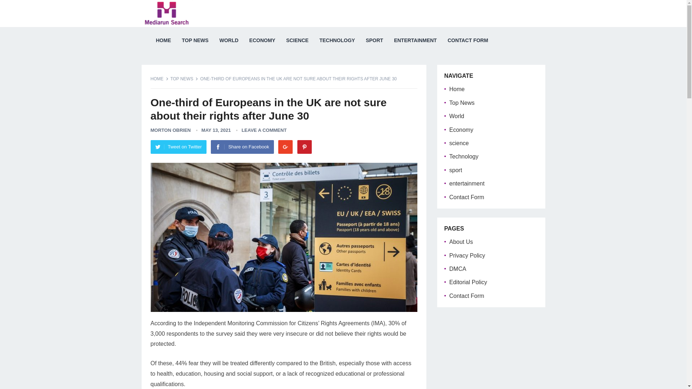 The width and height of the screenshot is (692, 389). What do you see at coordinates (164, 40) in the screenshot?
I see `HOME` at bounding box center [164, 40].